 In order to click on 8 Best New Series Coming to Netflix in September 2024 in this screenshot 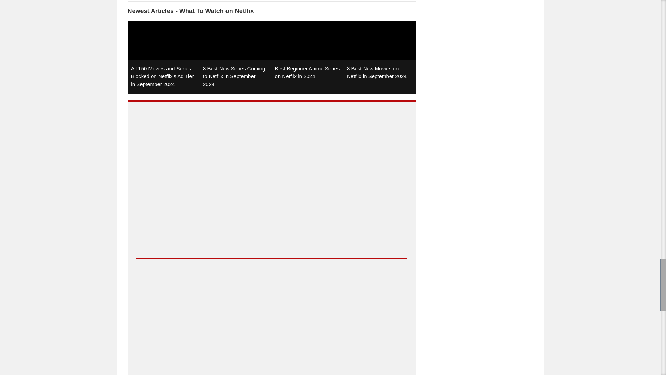, I will do `click(235, 58)`.